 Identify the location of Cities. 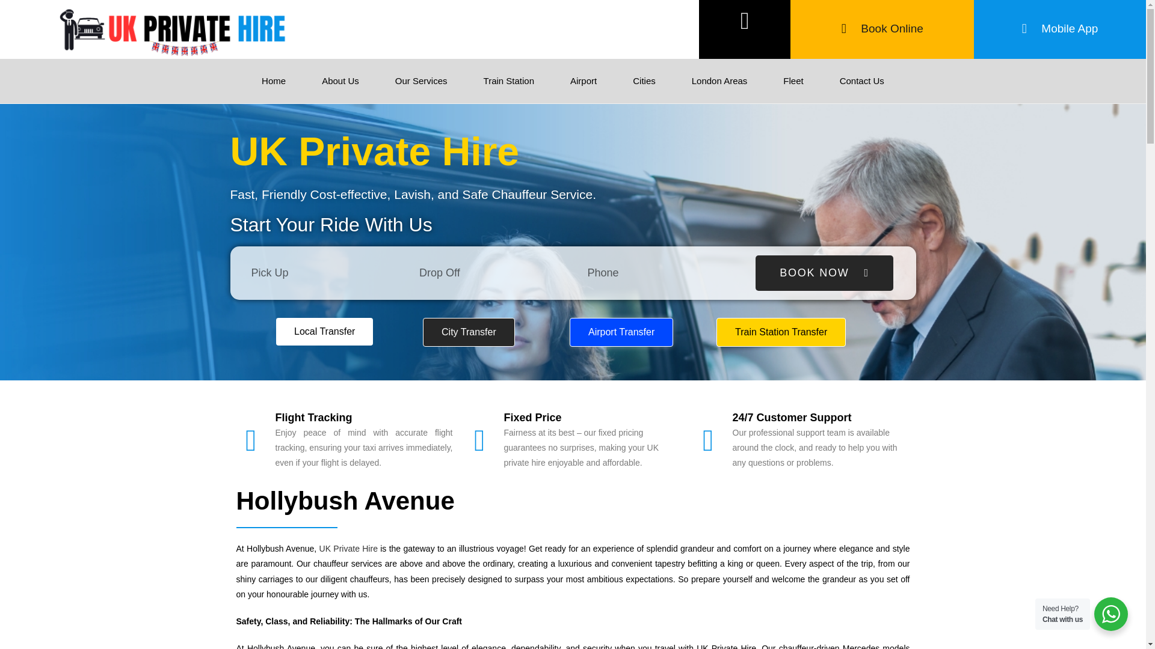
(644, 81).